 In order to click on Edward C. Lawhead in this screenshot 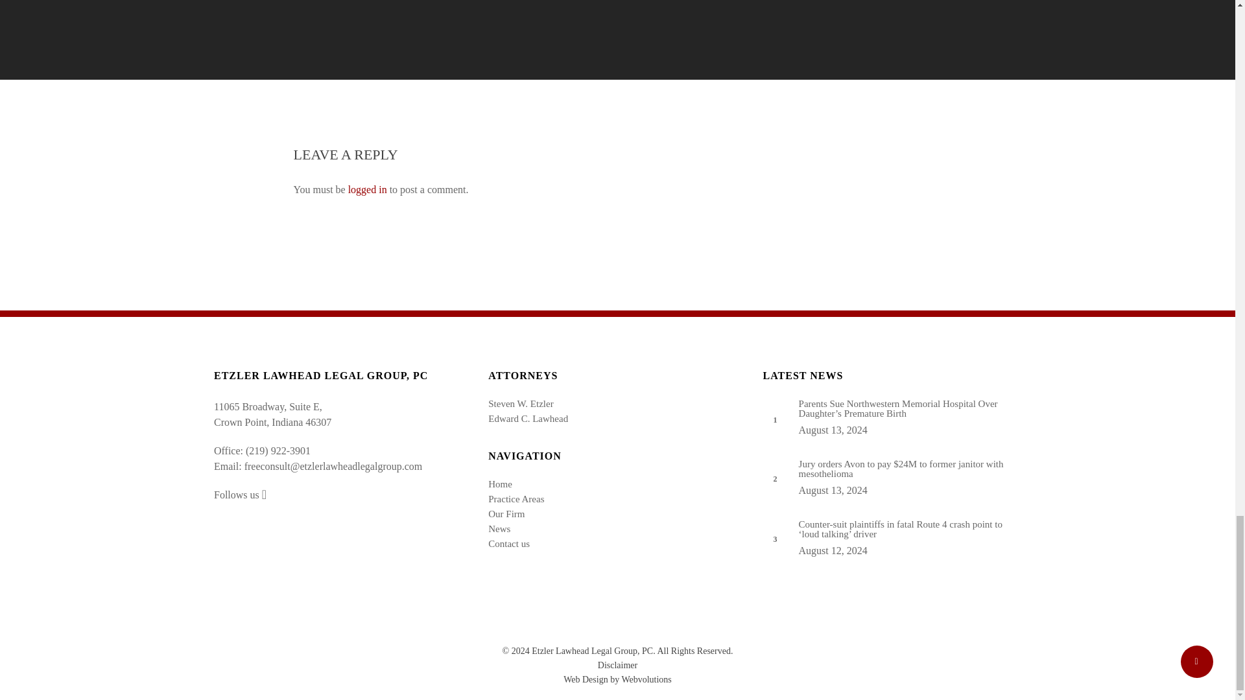, I will do `click(617, 419)`.